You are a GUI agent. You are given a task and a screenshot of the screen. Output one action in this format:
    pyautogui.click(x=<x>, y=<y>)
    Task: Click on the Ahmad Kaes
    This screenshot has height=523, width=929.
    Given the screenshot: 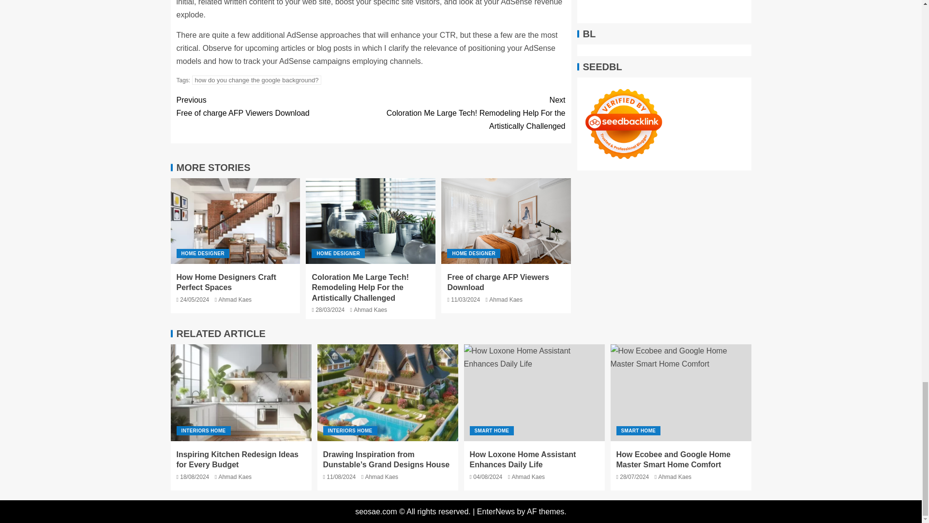 What is the action you would take?
    pyautogui.click(x=371, y=309)
    